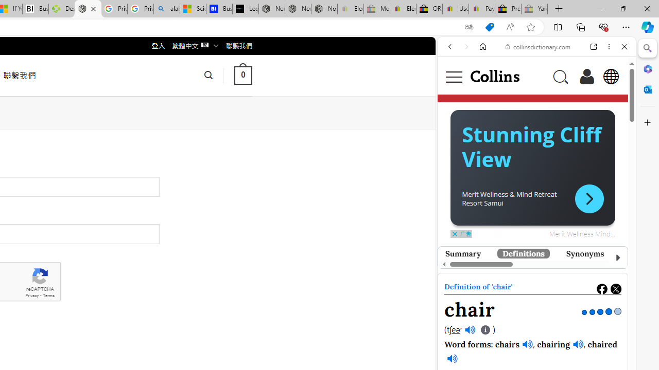  Describe the element at coordinates (456, 9) in the screenshot. I see `User Privacy Notice | eBay` at that location.